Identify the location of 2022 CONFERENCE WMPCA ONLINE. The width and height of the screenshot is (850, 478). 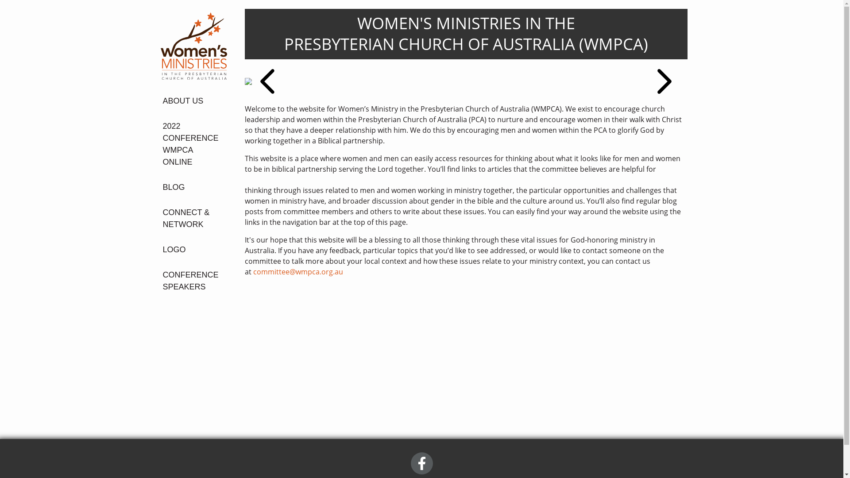
(191, 144).